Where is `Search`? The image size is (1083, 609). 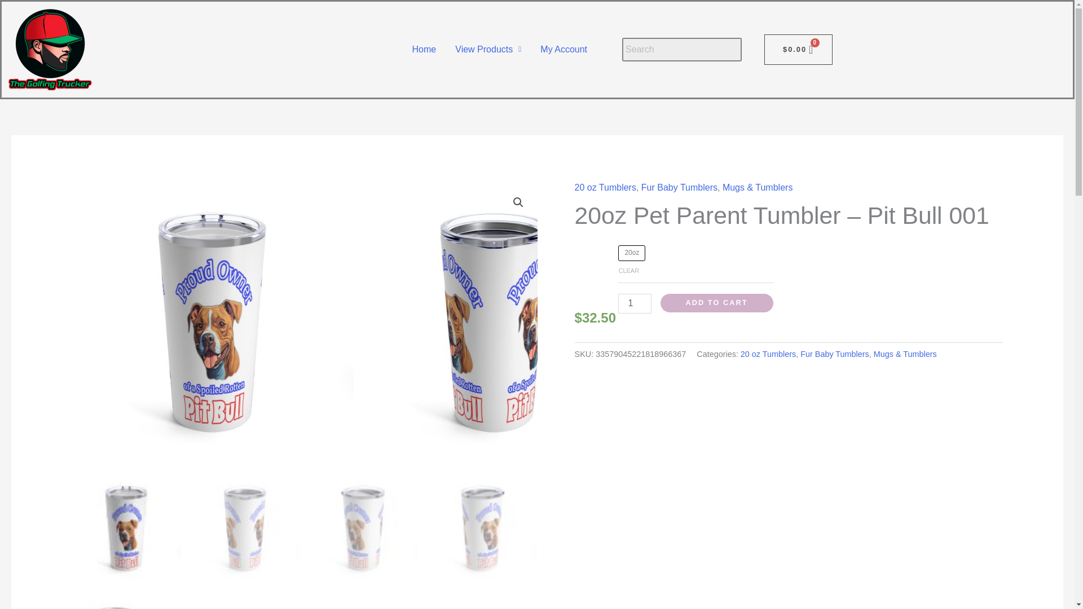 Search is located at coordinates (682, 50).